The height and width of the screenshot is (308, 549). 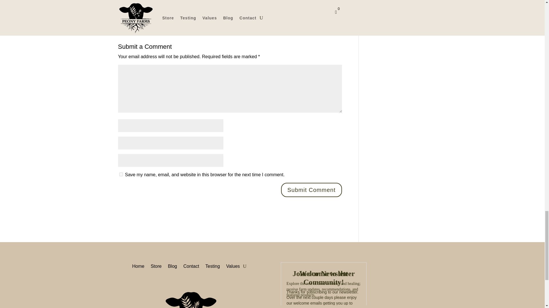 I want to click on Testing, so click(x=213, y=265).